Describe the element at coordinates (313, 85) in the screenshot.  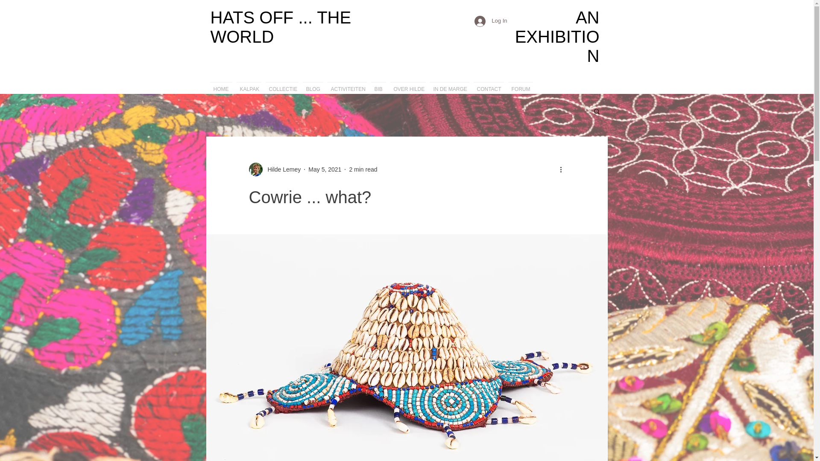
I see `BLOG` at that location.